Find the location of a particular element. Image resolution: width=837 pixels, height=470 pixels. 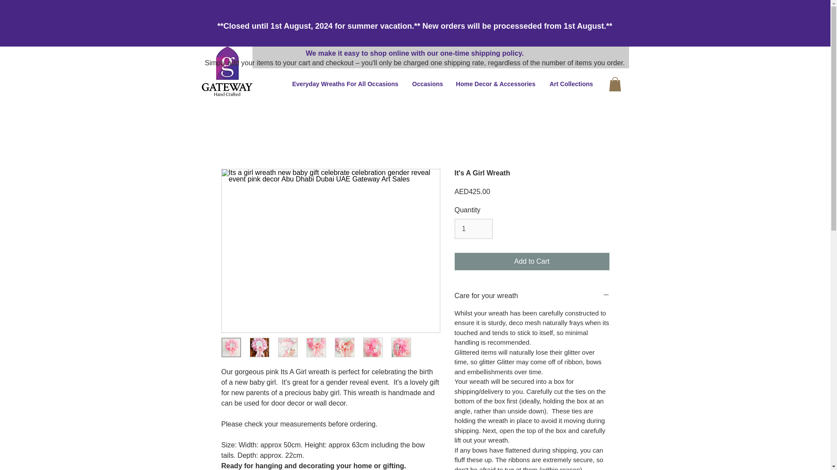

Occasions is located at coordinates (427, 84).